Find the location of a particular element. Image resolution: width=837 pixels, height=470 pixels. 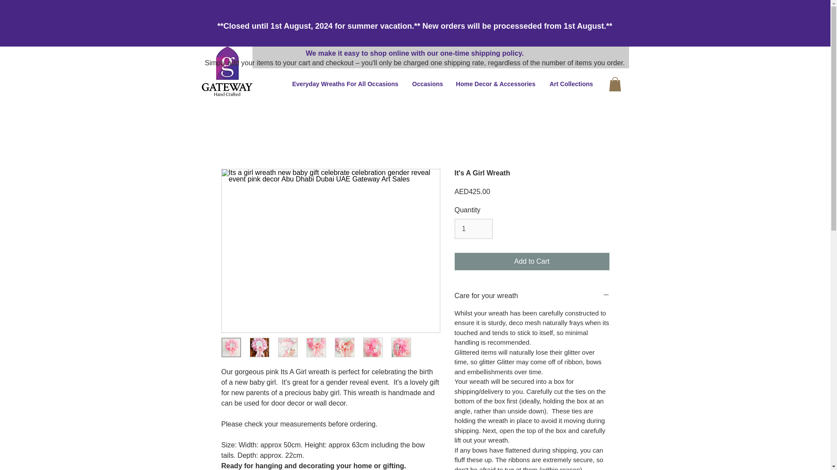

Occasions is located at coordinates (427, 84).